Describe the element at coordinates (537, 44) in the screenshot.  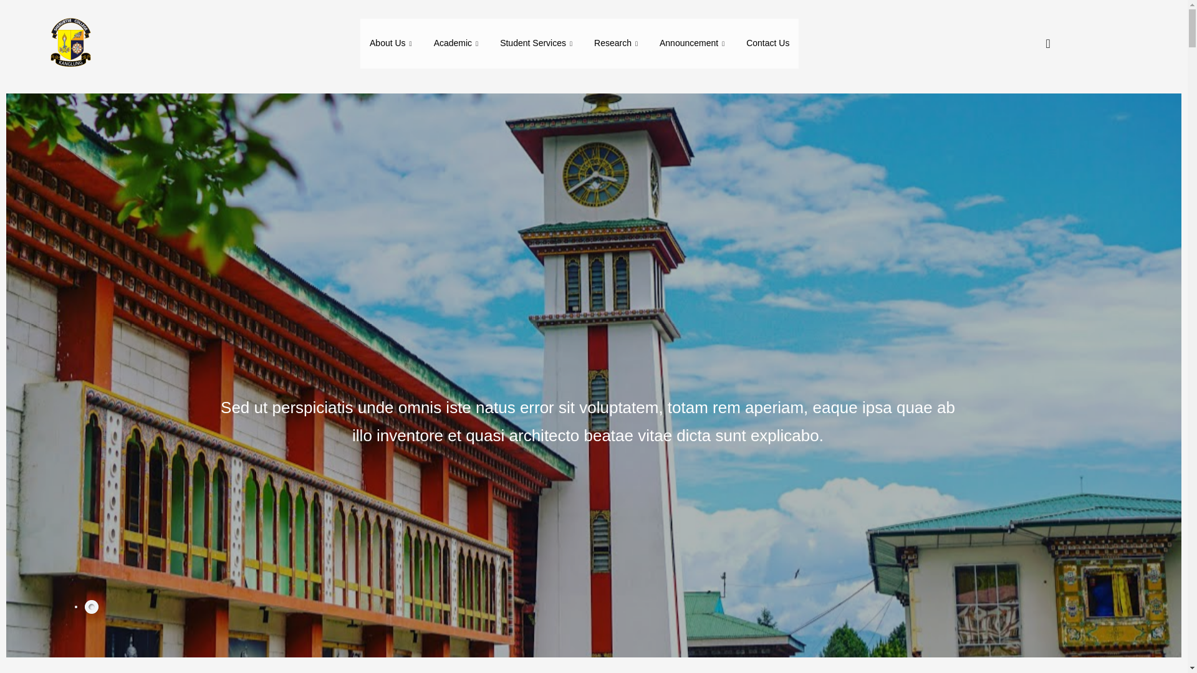
I see `Student Services` at that location.